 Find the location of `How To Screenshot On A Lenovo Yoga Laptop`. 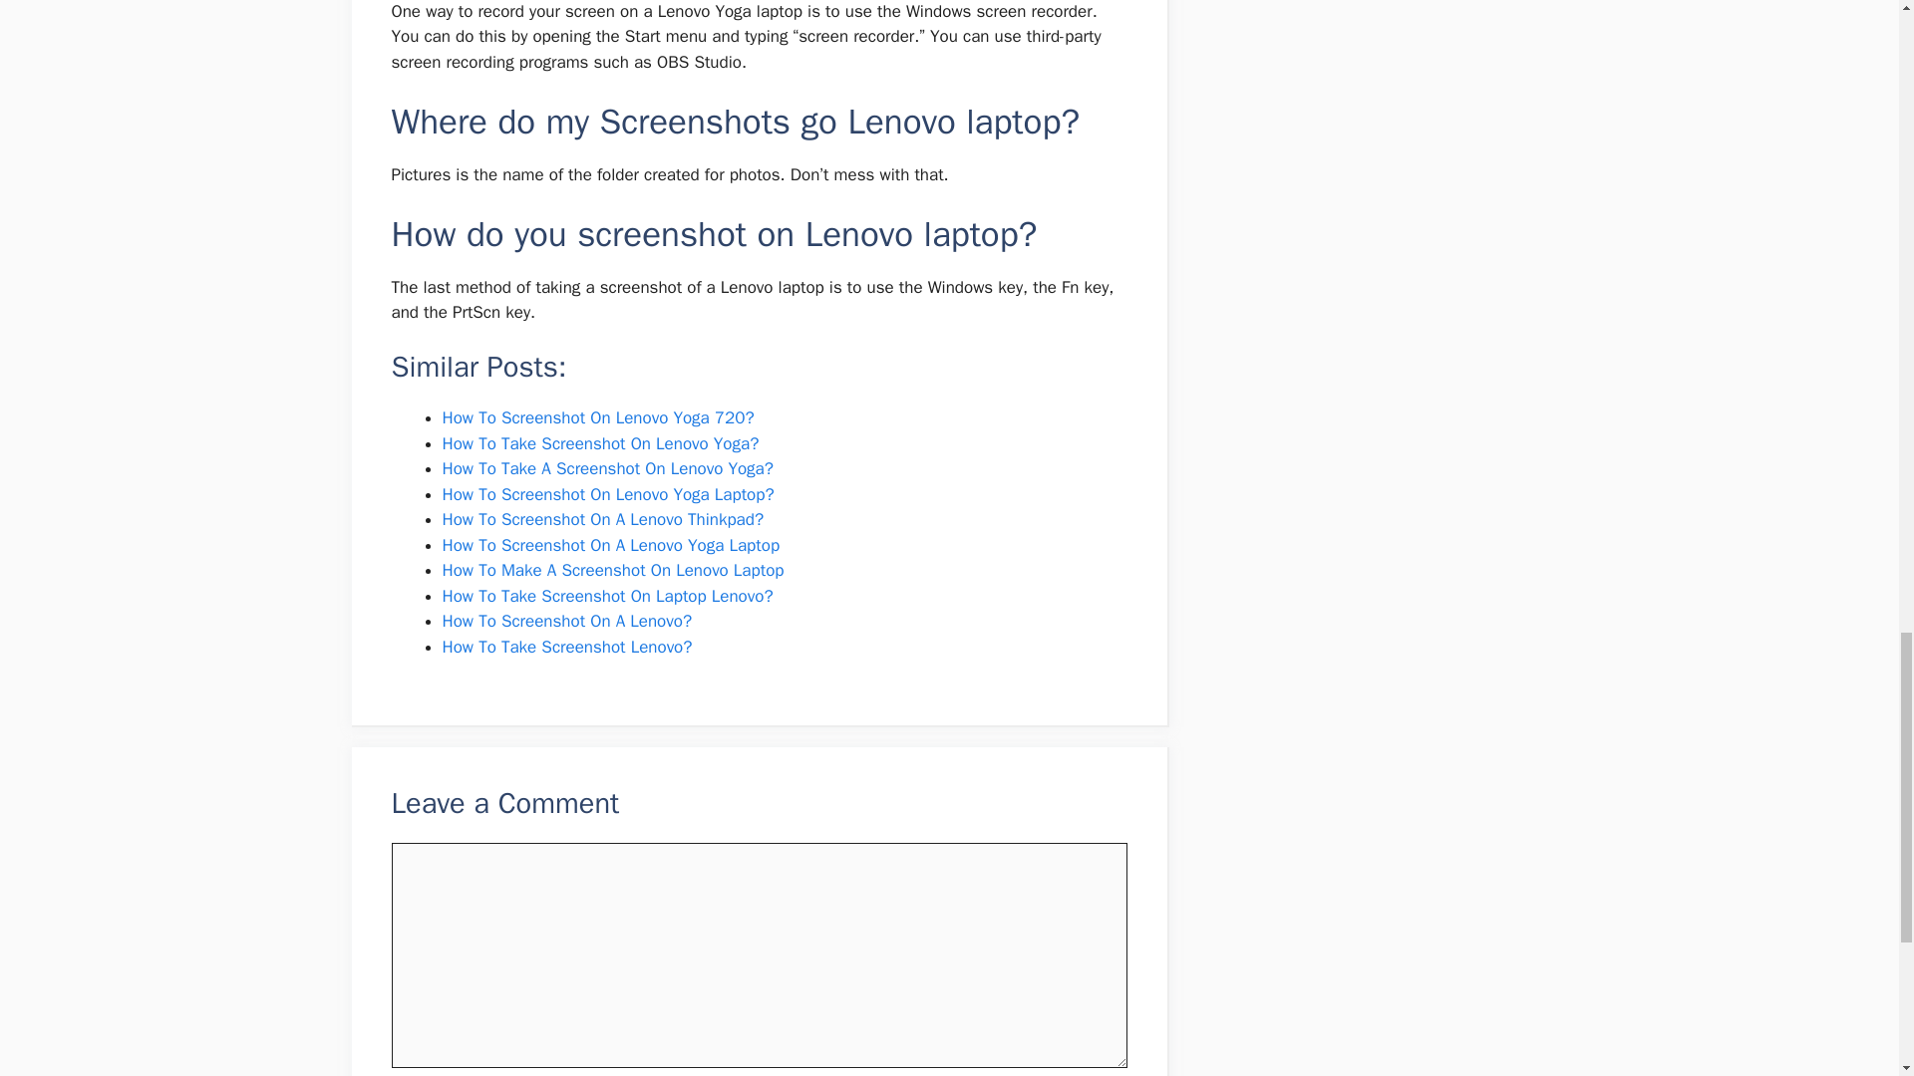

How To Screenshot On A Lenovo Yoga Laptop is located at coordinates (611, 545).